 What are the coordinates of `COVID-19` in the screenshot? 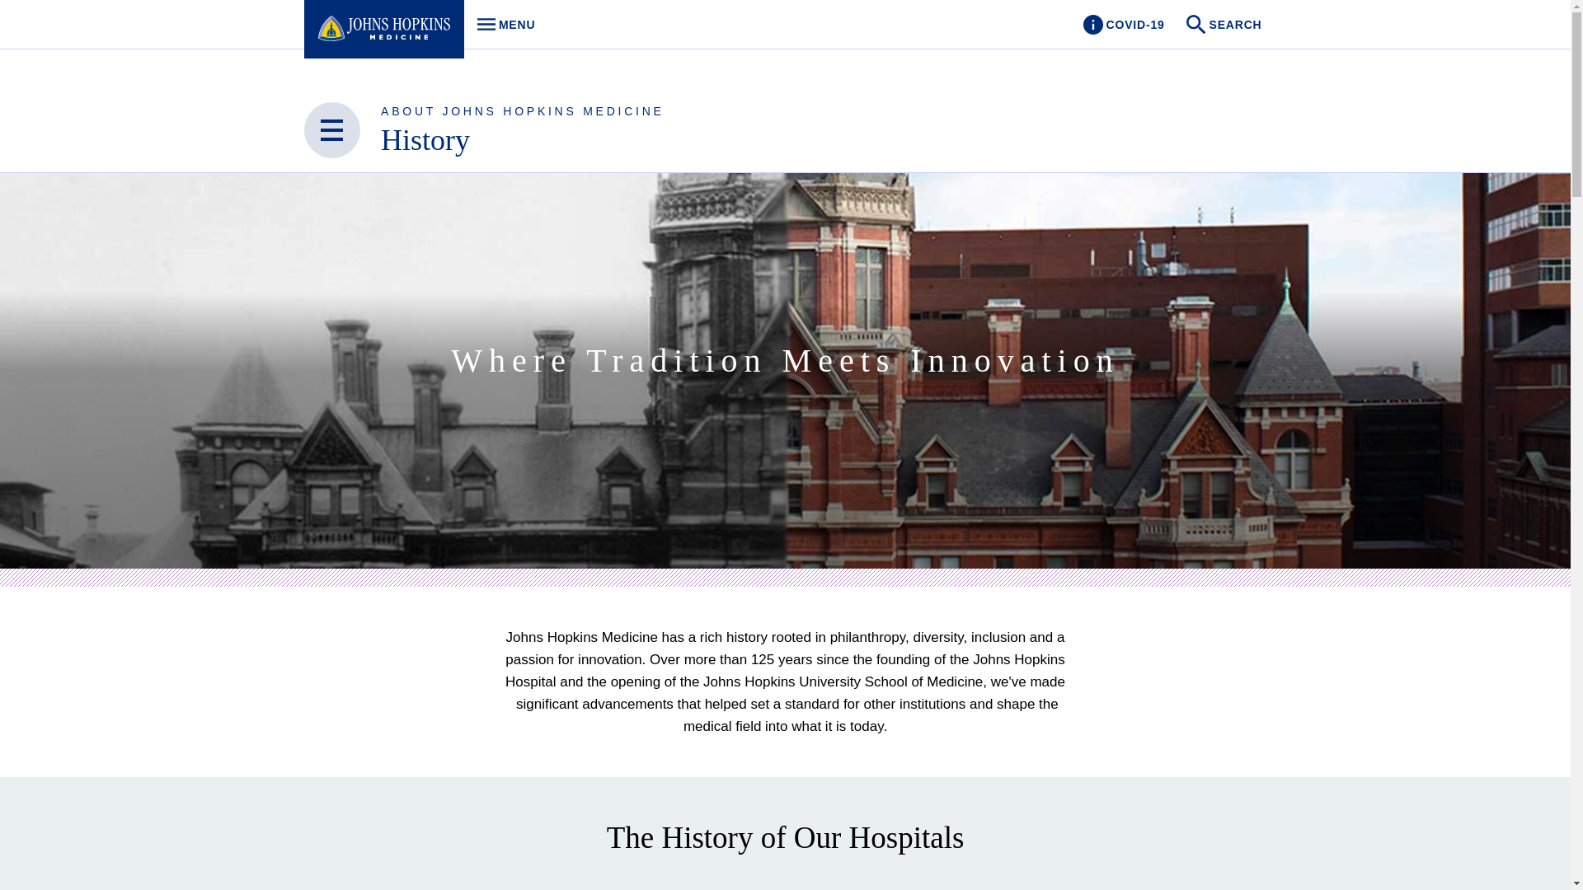 It's located at (425, 140).